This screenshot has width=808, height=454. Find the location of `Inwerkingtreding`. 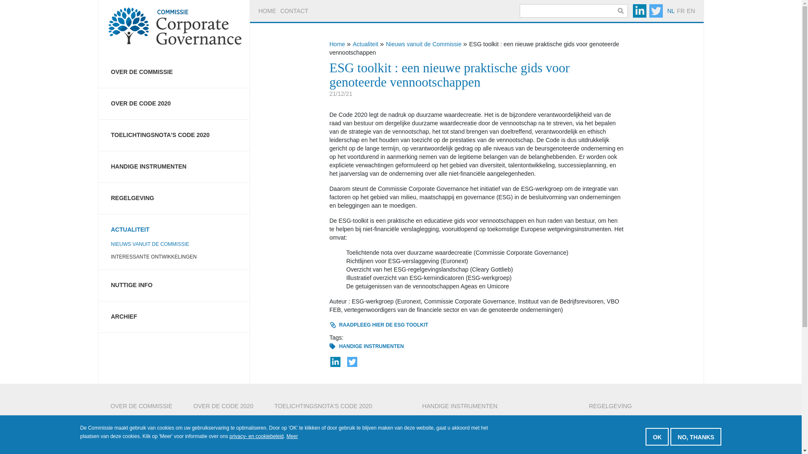

Inwerkingtreding is located at coordinates (223, 440).